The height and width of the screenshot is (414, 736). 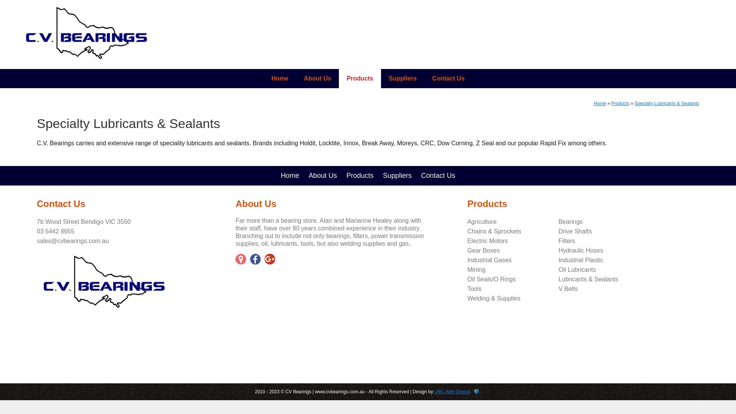 What do you see at coordinates (84, 222) in the screenshot?
I see `7b Wood Street Bendigo VIC 3550` at bounding box center [84, 222].